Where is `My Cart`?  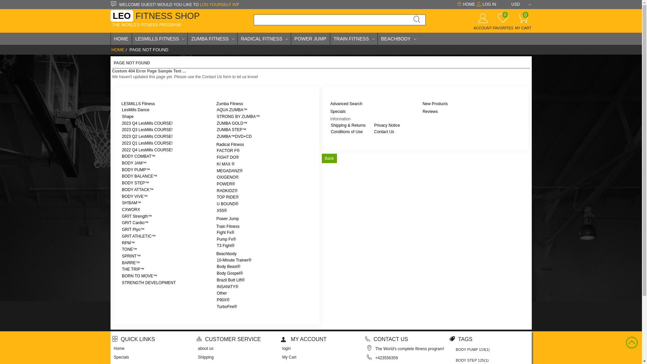 My Cart is located at coordinates (289, 357).